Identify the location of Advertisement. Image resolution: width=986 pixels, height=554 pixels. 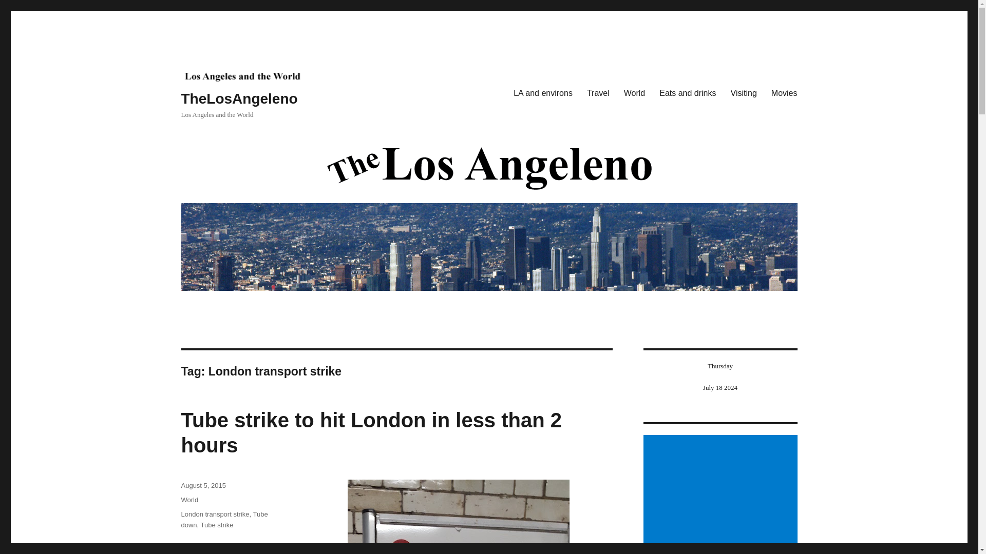
(722, 494).